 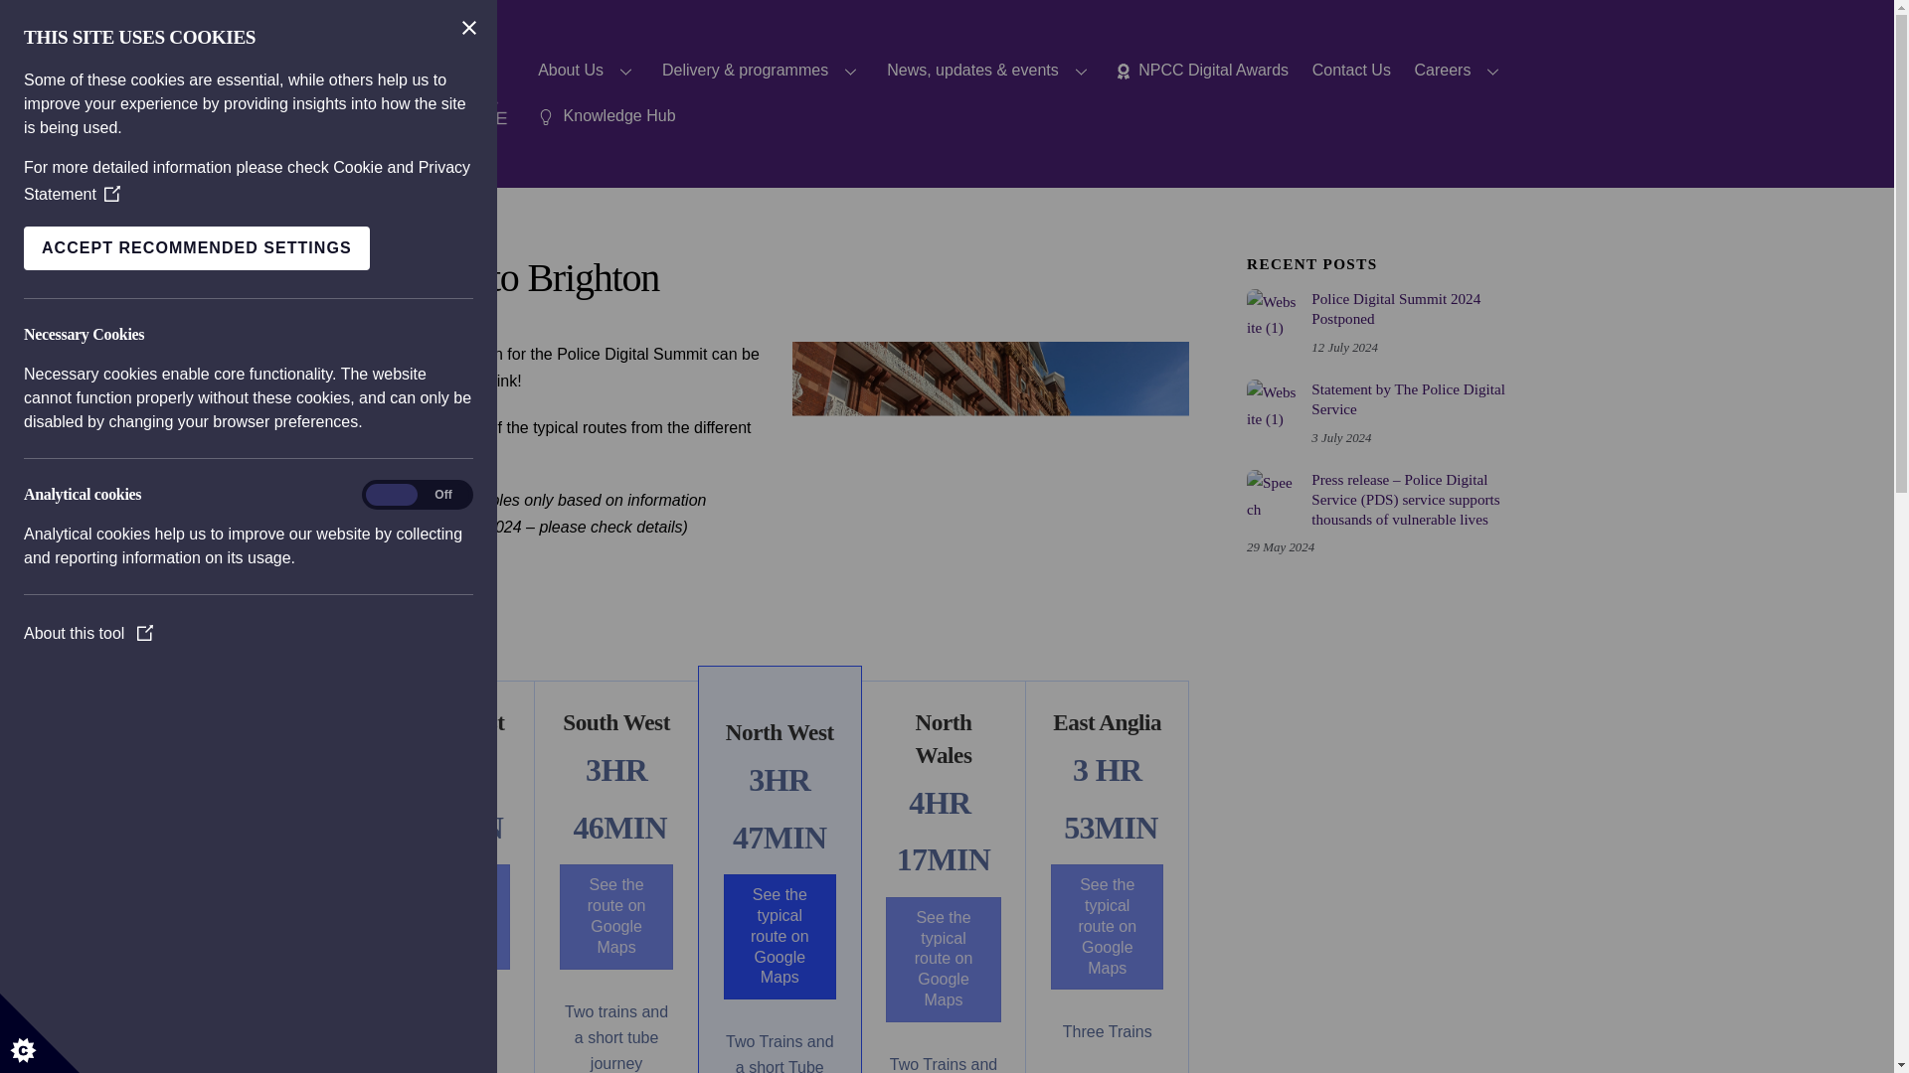 What do you see at coordinates (607, 115) in the screenshot?
I see `Knowledge Hub` at bounding box center [607, 115].